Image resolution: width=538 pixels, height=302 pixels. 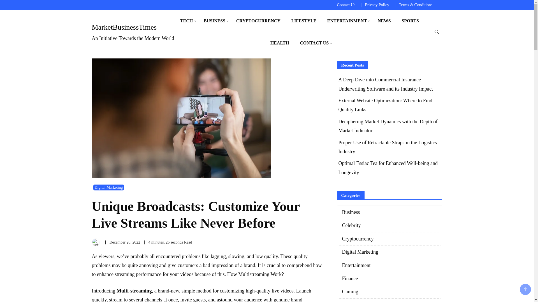 I want to click on TECH, so click(x=186, y=21).